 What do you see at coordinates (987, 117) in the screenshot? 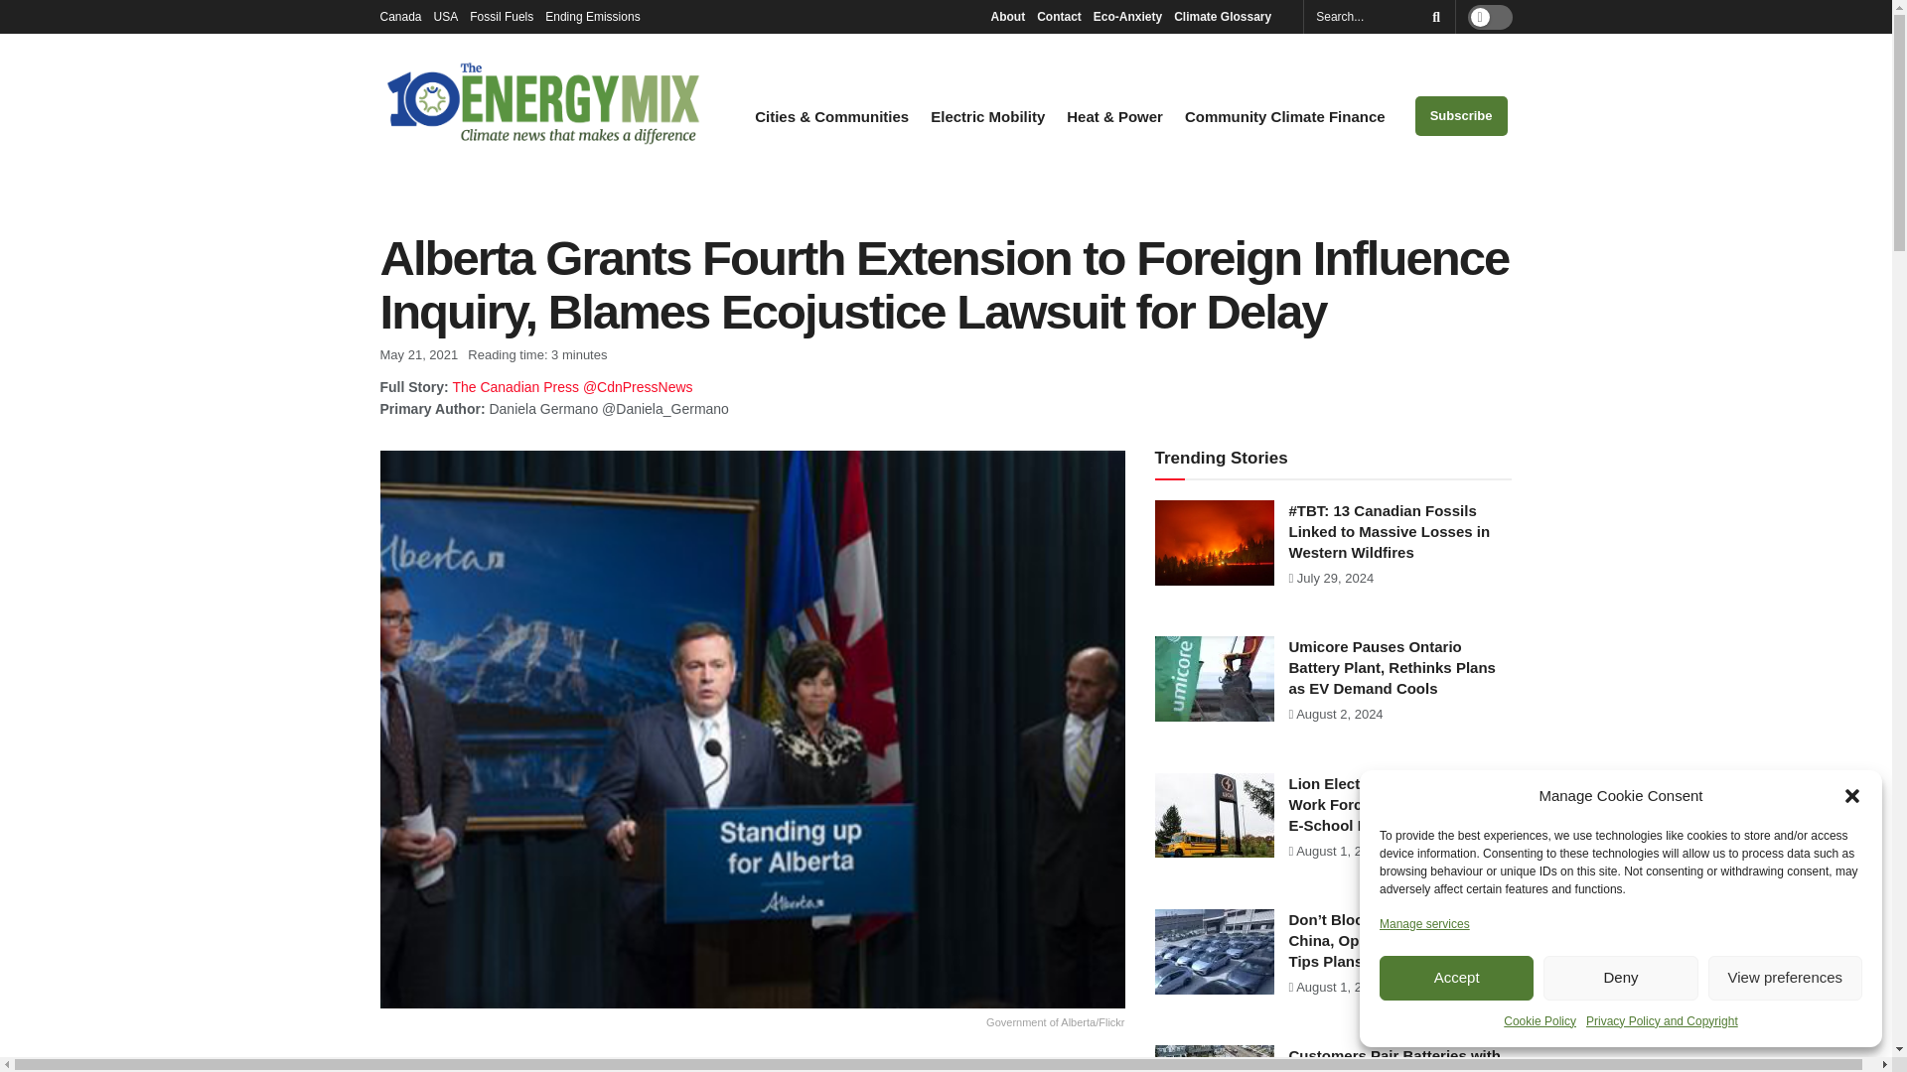
I see `Electric Mobility` at bounding box center [987, 117].